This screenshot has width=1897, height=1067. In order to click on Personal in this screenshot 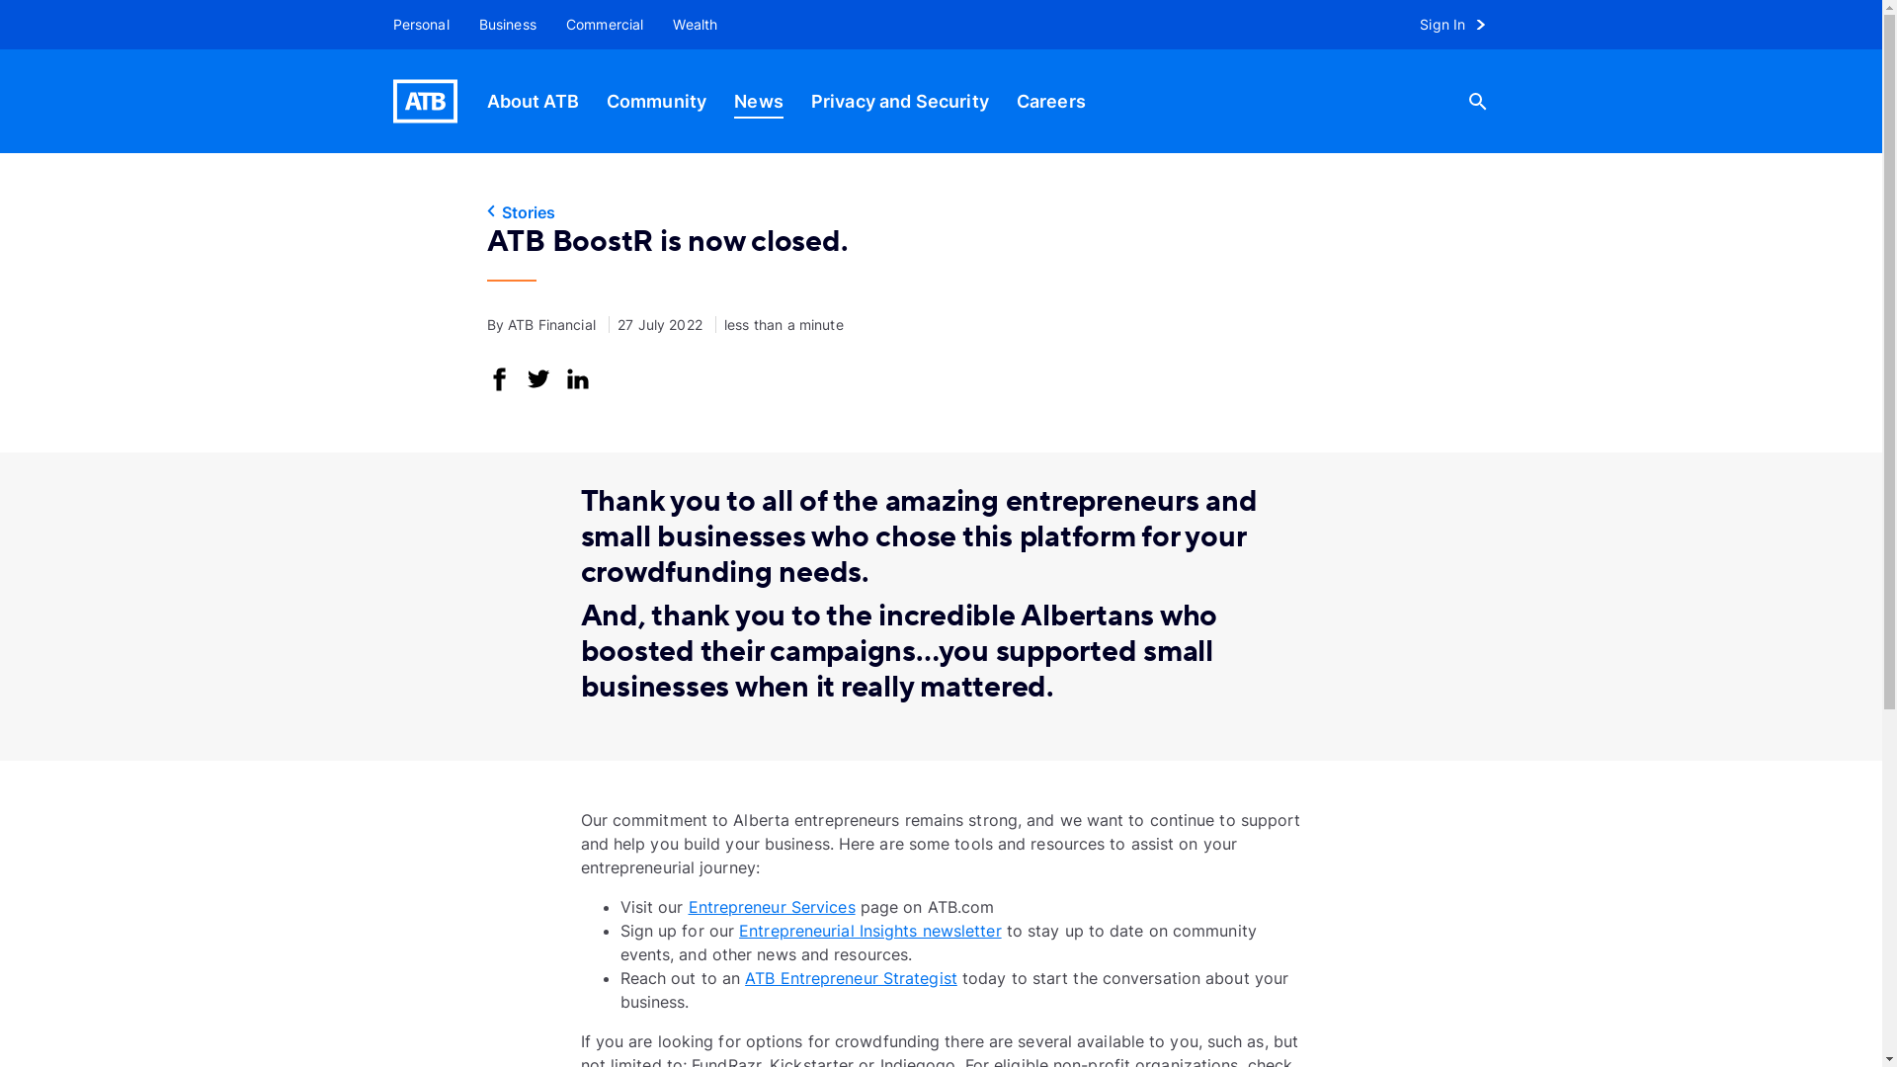, I will do `click(414, 25)`.